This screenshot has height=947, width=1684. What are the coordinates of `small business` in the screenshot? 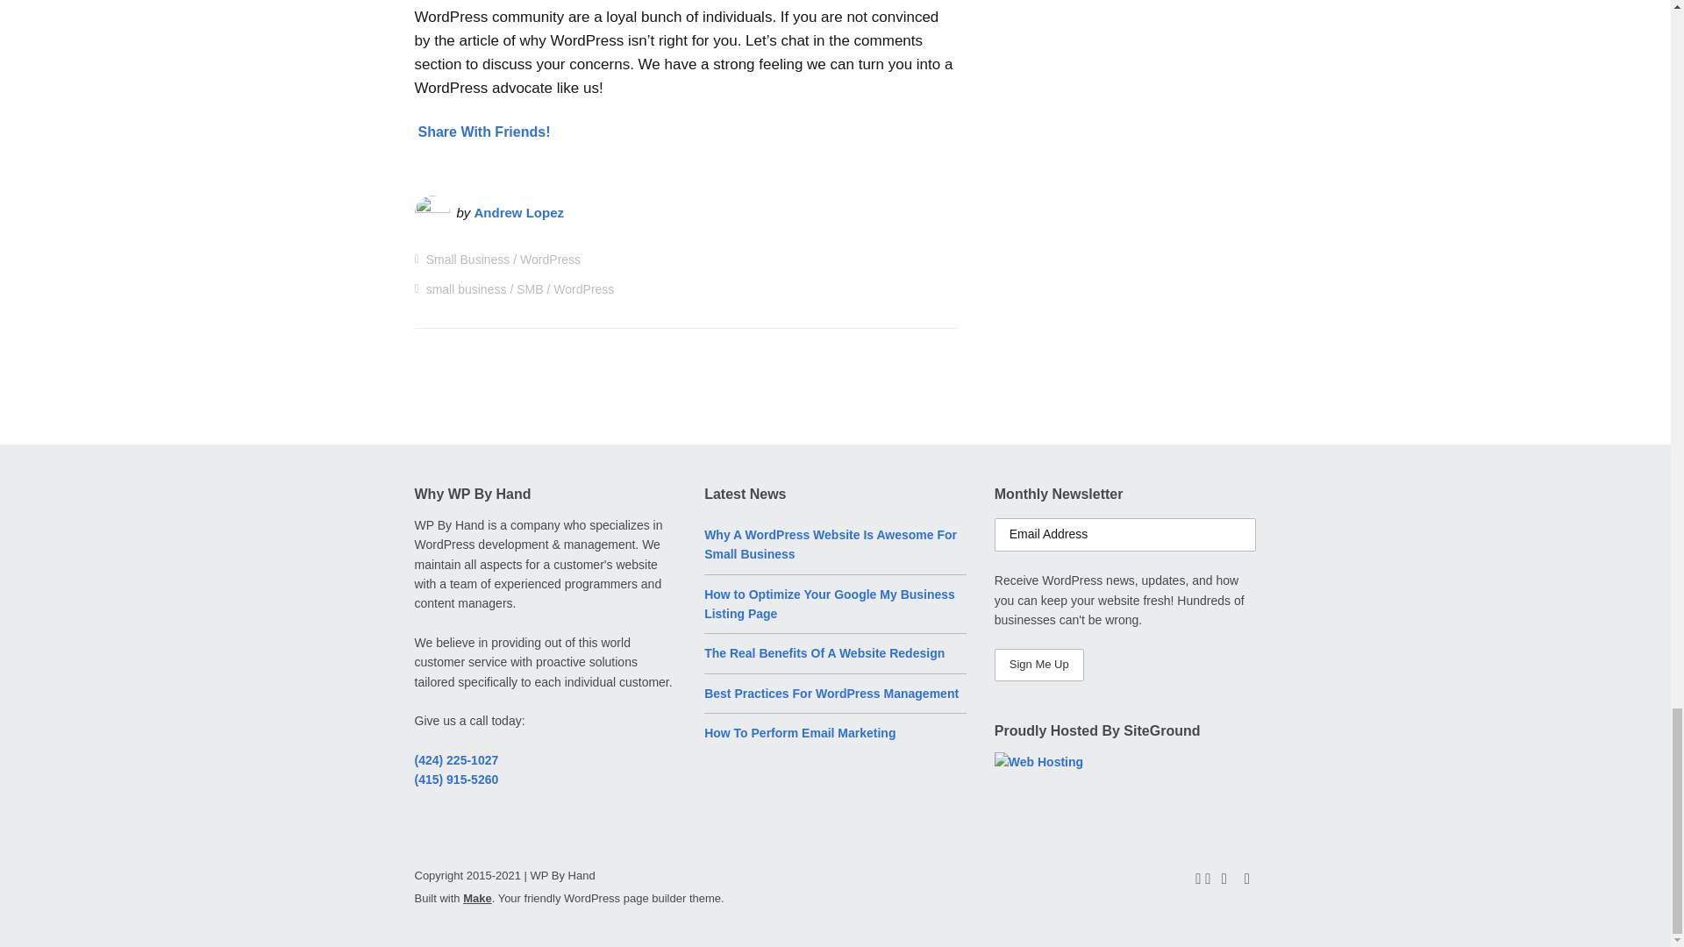 It's located at (466, 289).